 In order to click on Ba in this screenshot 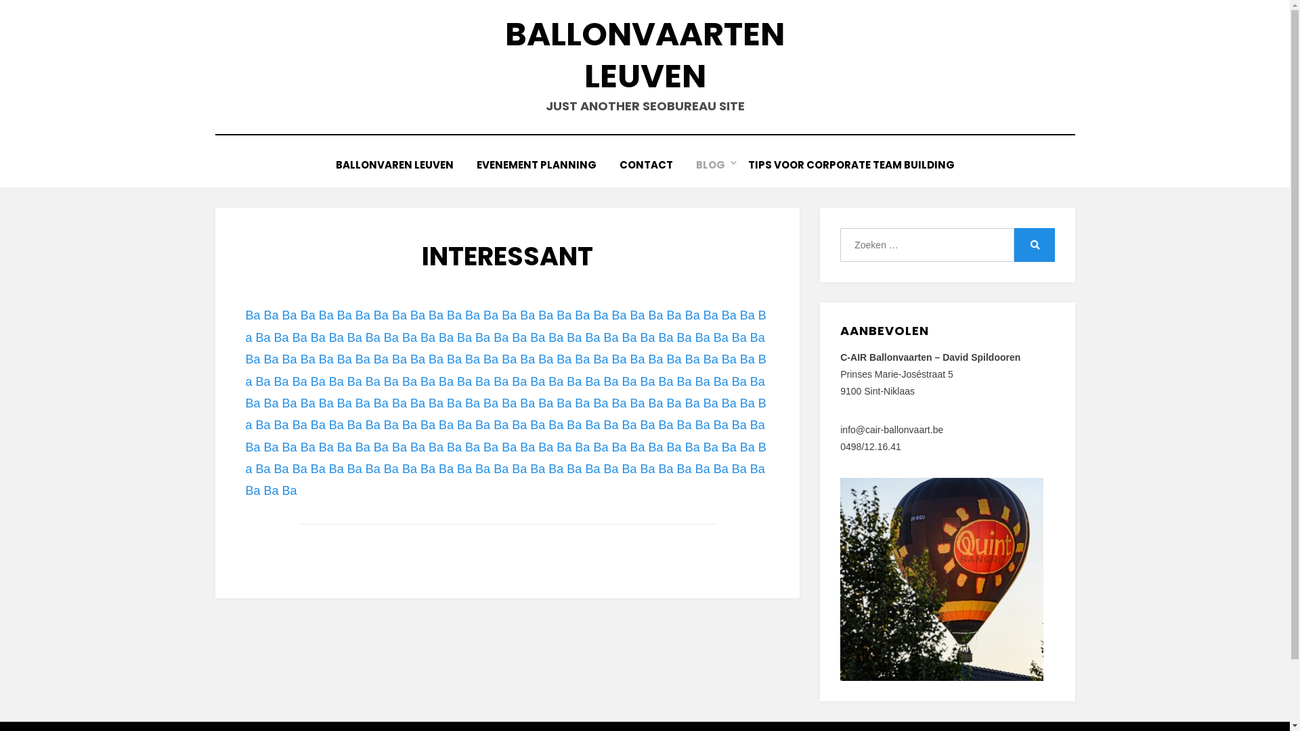, I will do `click(574, 337)`.